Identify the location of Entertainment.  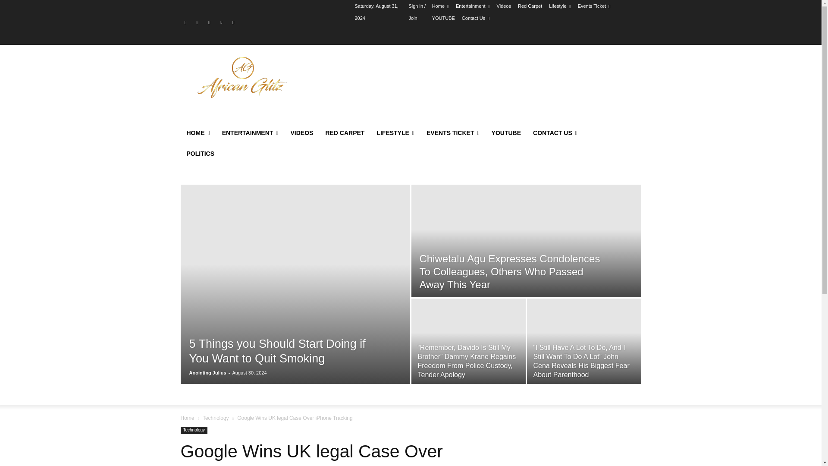
(473, 6).